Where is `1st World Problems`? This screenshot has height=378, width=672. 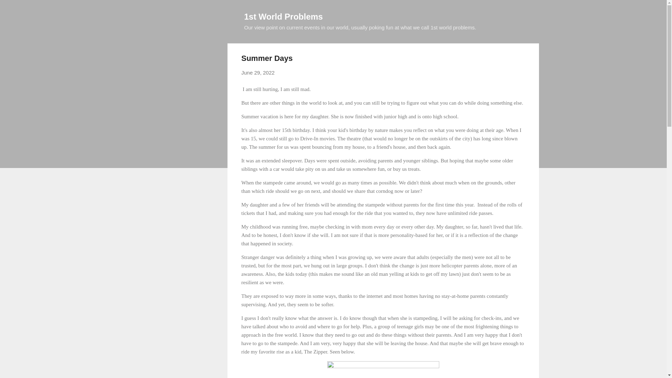 1st World Problems is located at coordinates (283, 16).